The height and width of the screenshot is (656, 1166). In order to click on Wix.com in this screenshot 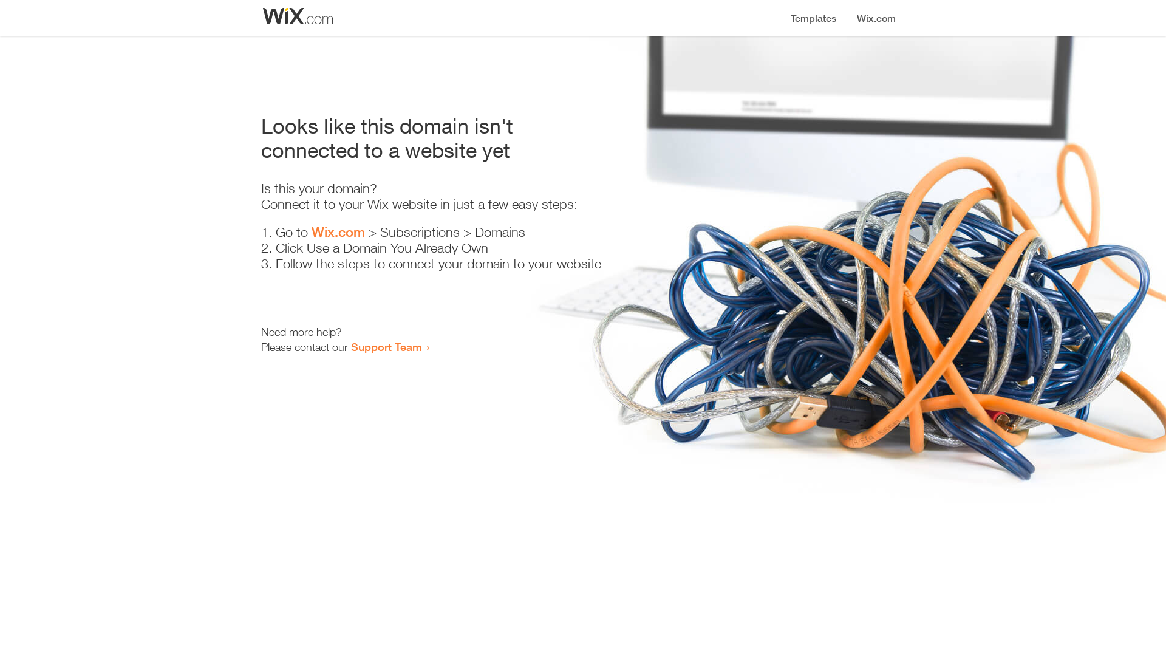, I will do `click(338, 232)`.